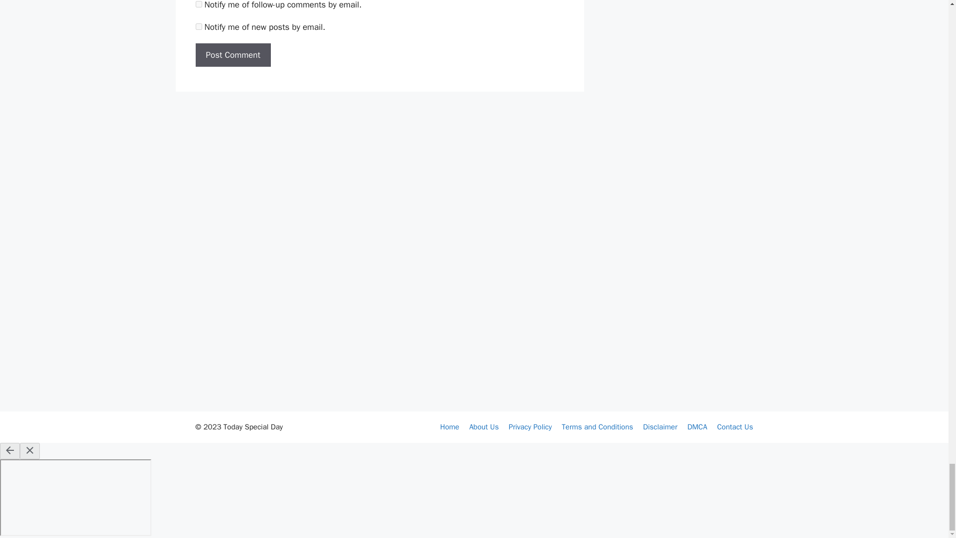 The image size is (956, 538). I want to click on Post Comment, so click(233, 55).